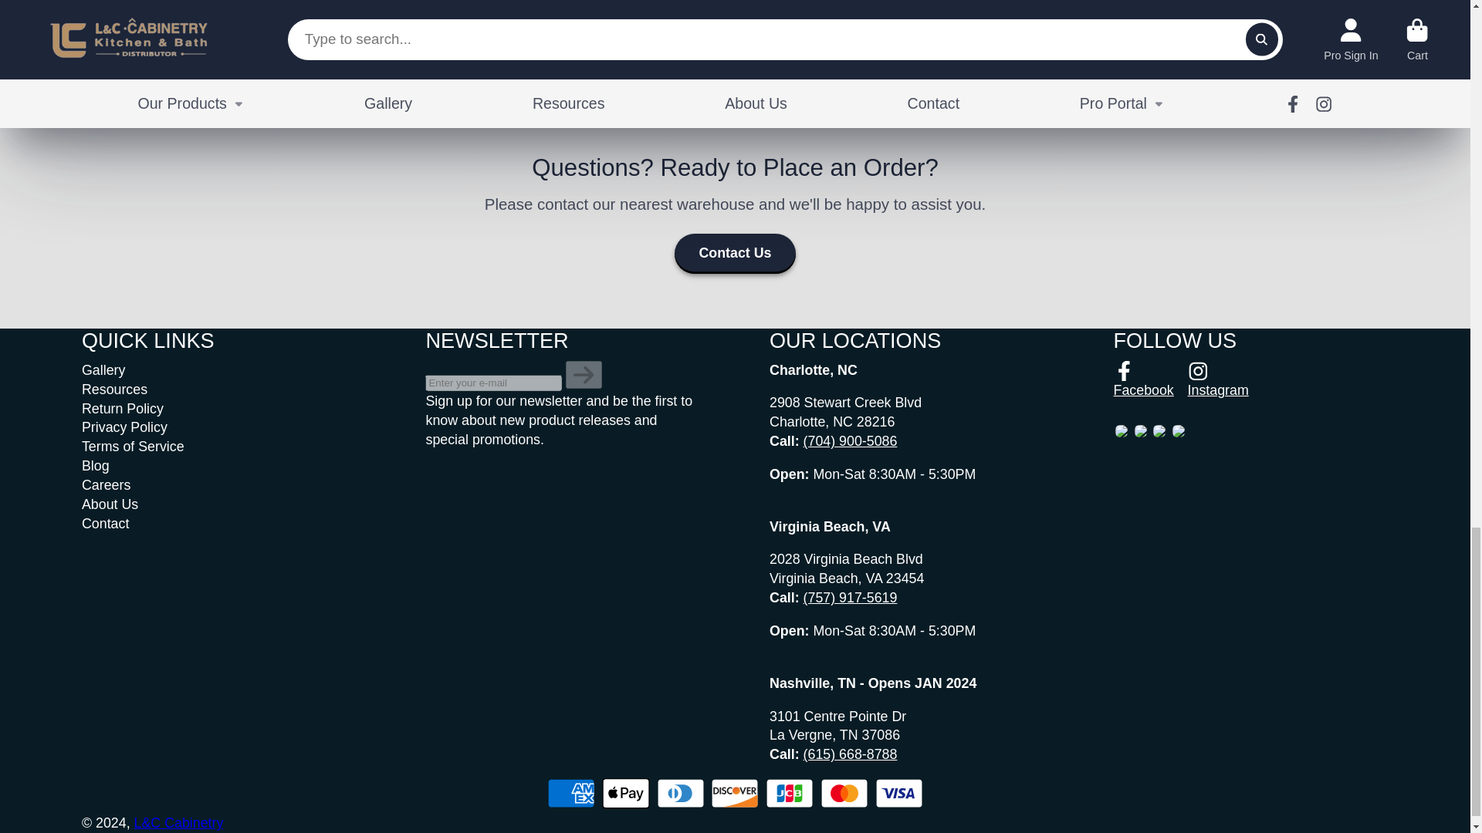 This screenshot has width=1482, height=833. I want to click on Visa, so click(899, 793).